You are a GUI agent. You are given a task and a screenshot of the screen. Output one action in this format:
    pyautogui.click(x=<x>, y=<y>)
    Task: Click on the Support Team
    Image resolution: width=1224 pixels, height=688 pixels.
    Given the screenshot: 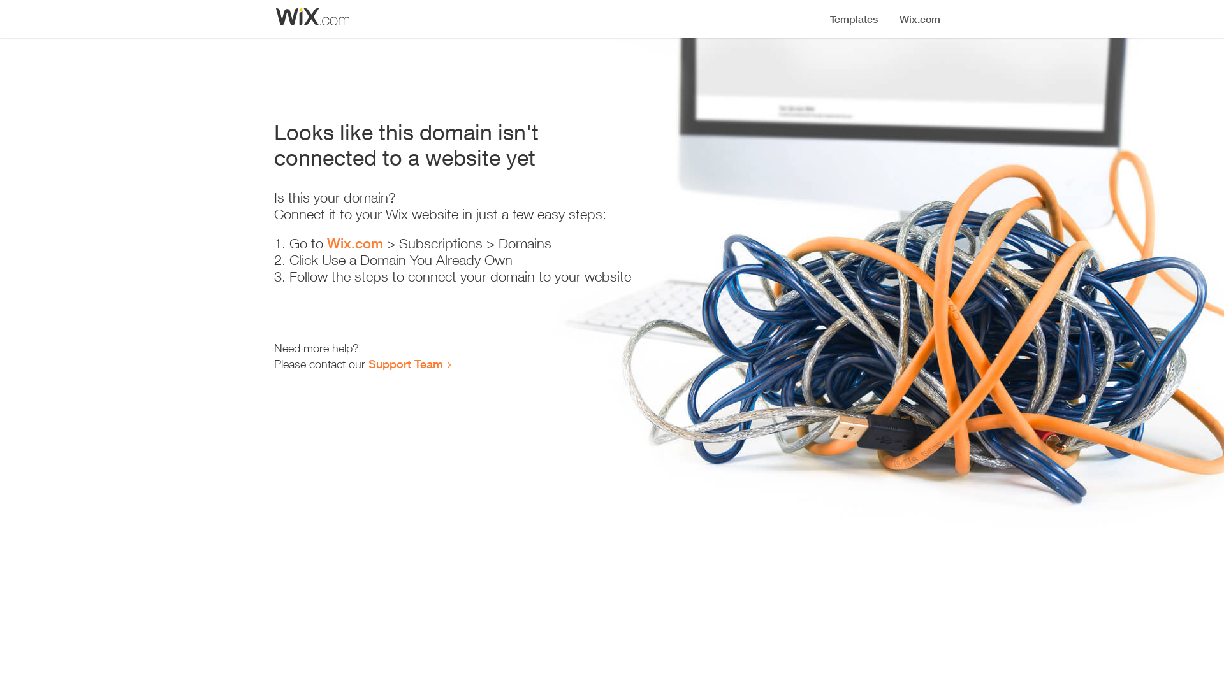 What is the action you would take?
    pyautogui.click(x=405, y=364)
    